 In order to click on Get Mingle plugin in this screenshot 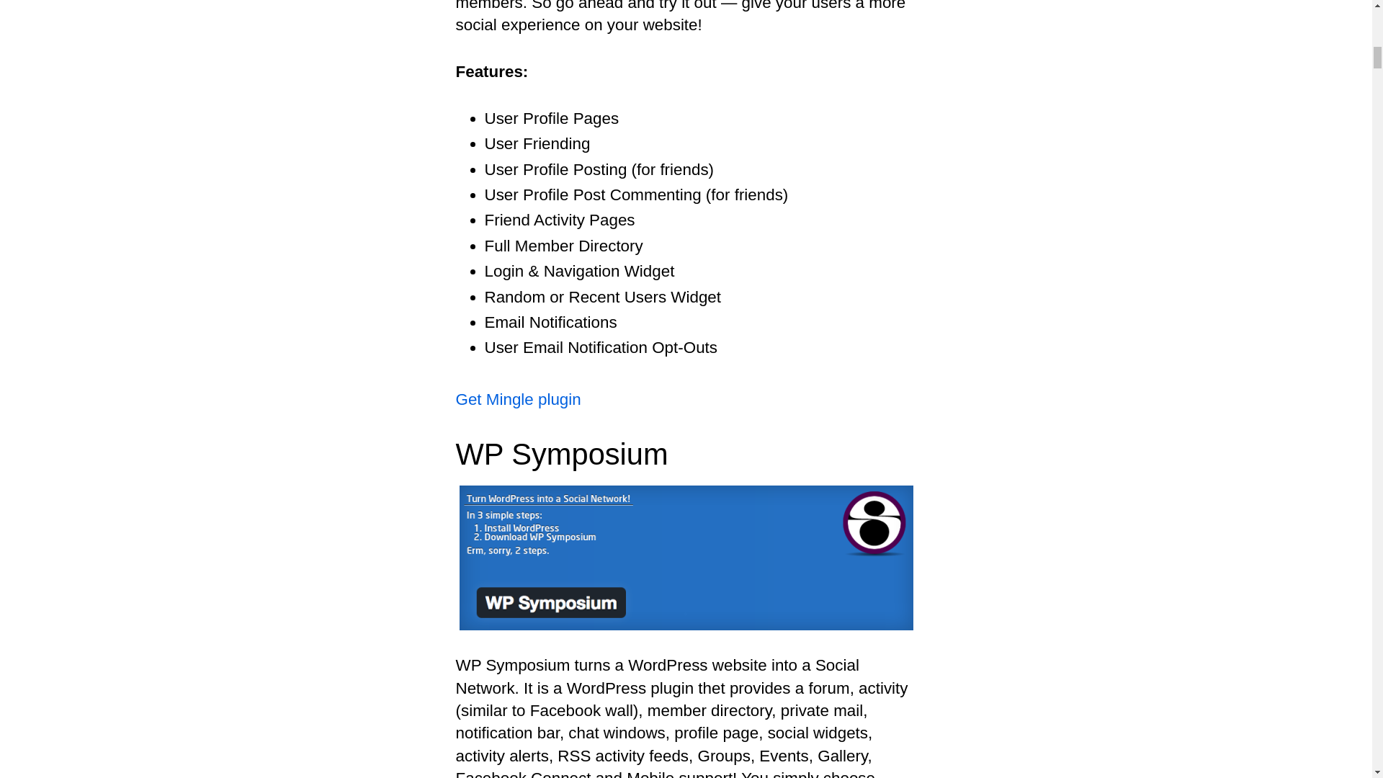, I will do `click(517, 399)`.